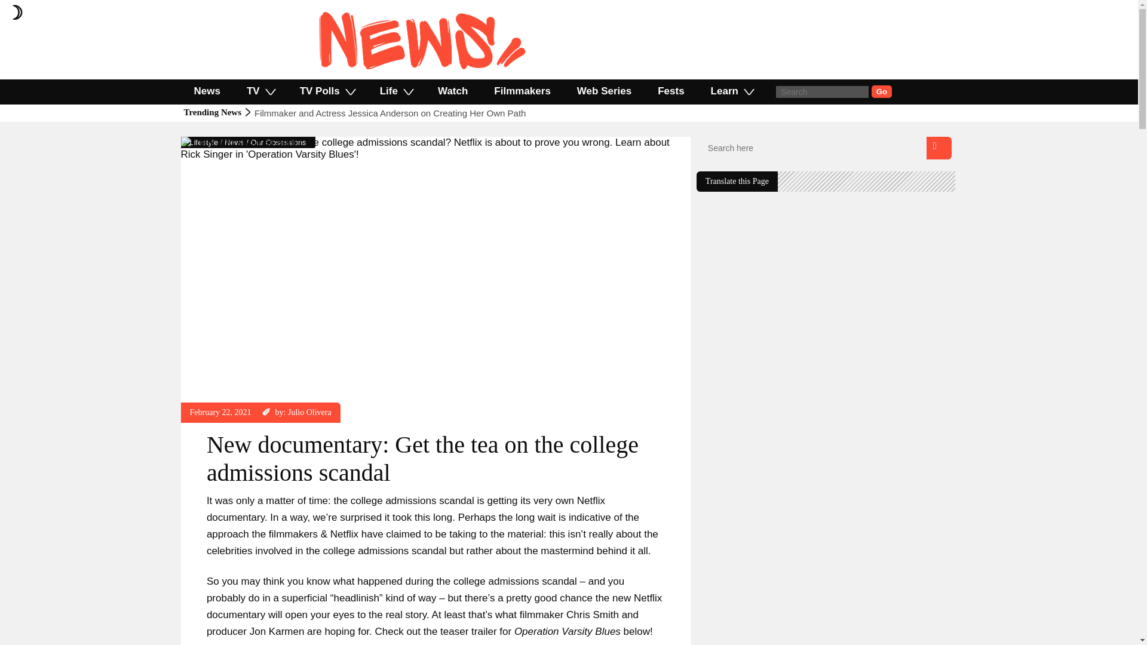 This screenshot has height=645, width=1147. Describe the element at coordinates (204, 142) in the screenshot. I see `Lifestyle` at that location.